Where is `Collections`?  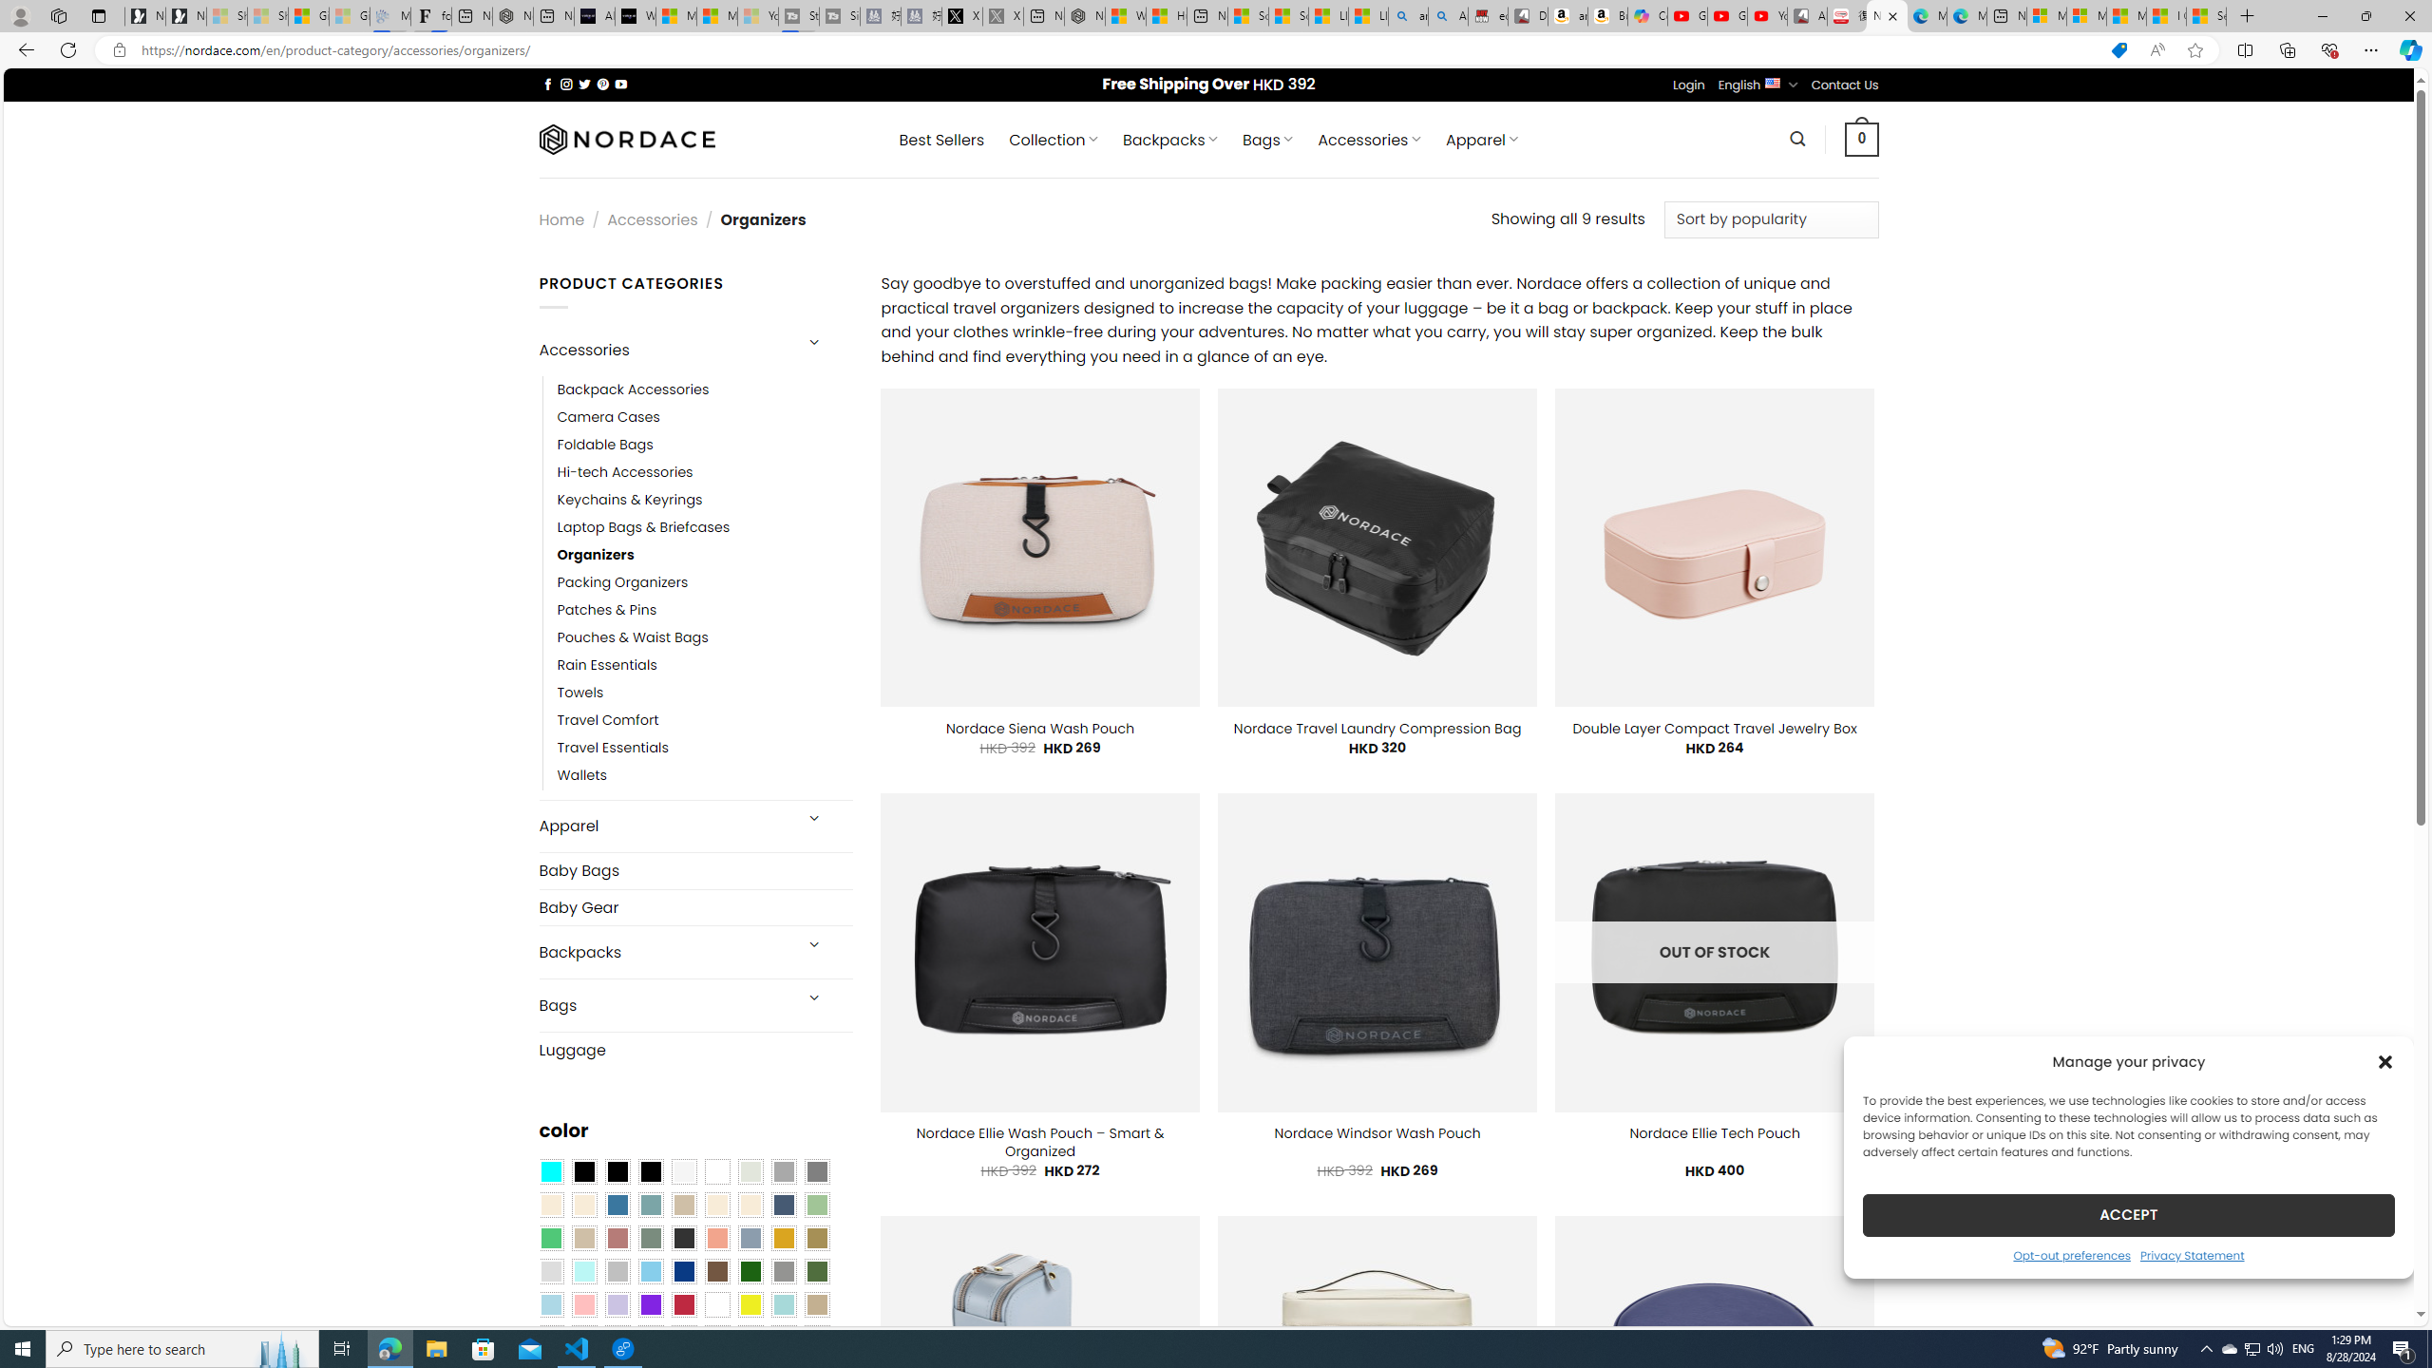
Collections is located at coordinates (2287, 49).